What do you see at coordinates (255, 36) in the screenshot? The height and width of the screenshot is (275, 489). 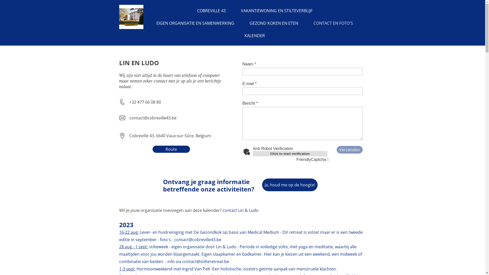 I see `KALENDER` at bounding box center [255, 36].